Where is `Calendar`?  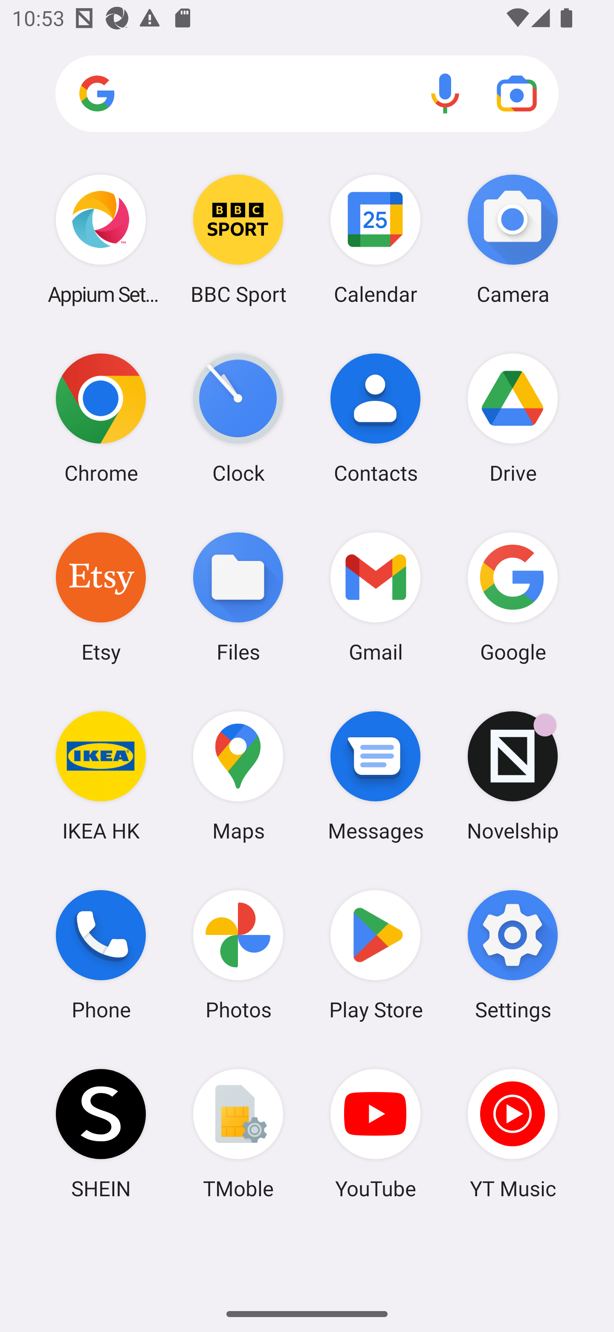 Calendar is located at coordinates (376, 239).